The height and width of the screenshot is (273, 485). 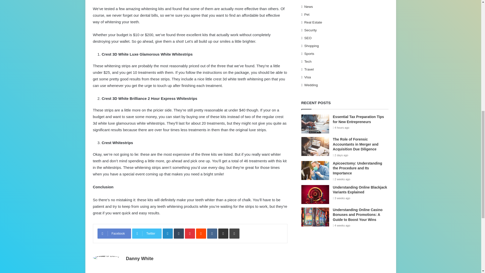 What do you see at coordinates (212, 233) in the screenshot?
I see `VKontakte` at bounding box center [212, 233].